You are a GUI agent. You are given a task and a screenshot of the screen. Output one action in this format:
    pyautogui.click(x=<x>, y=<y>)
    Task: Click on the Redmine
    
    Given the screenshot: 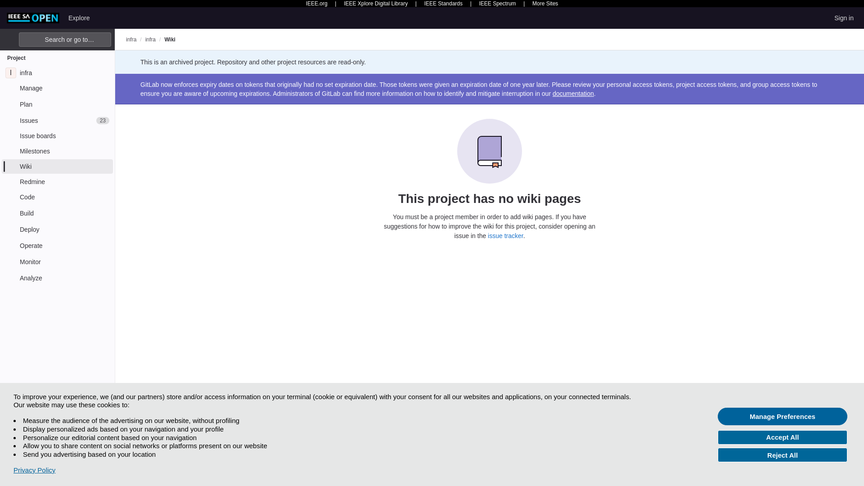 What is the action you would take?
    pyautogui.click(x=57, y=182)
    